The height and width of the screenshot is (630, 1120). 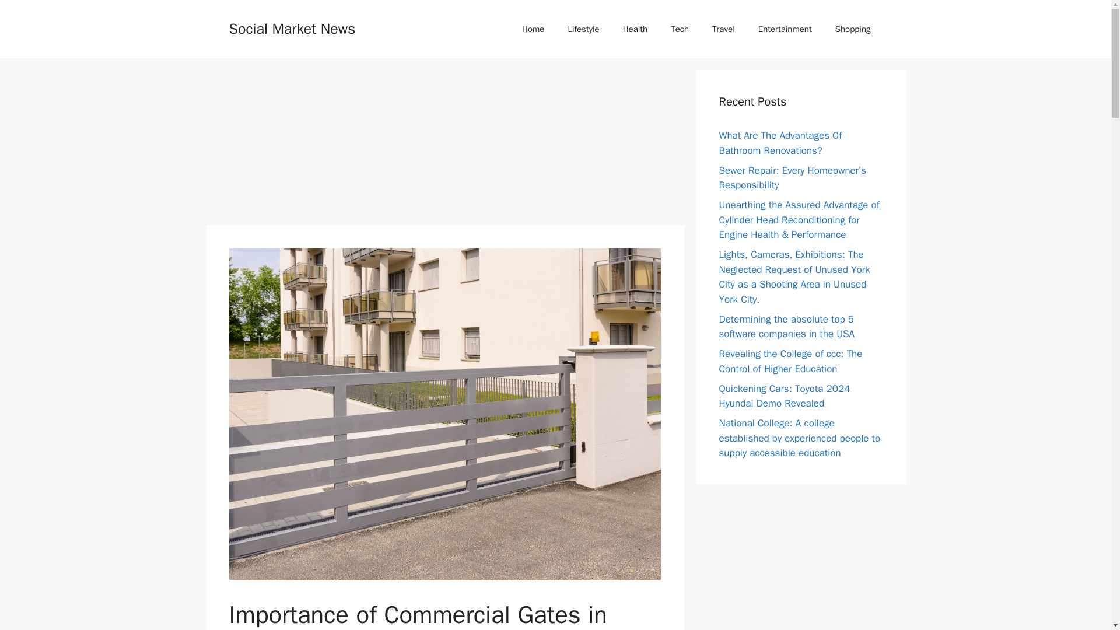 I want to click on Home, so click(x=533, y=29).